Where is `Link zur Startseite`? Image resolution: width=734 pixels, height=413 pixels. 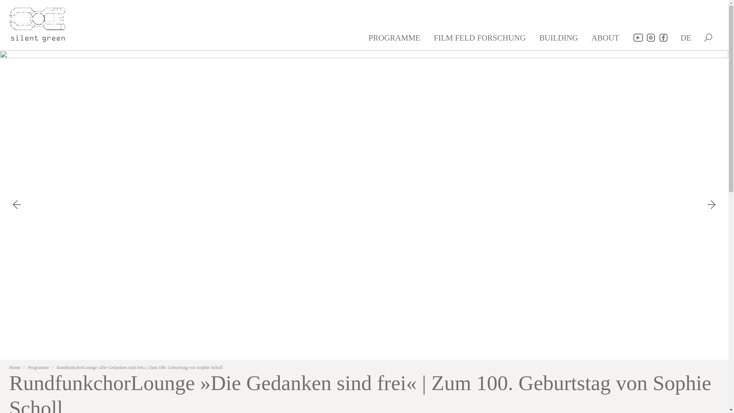
Link zur Startseite is located at coordinates (41, 22).